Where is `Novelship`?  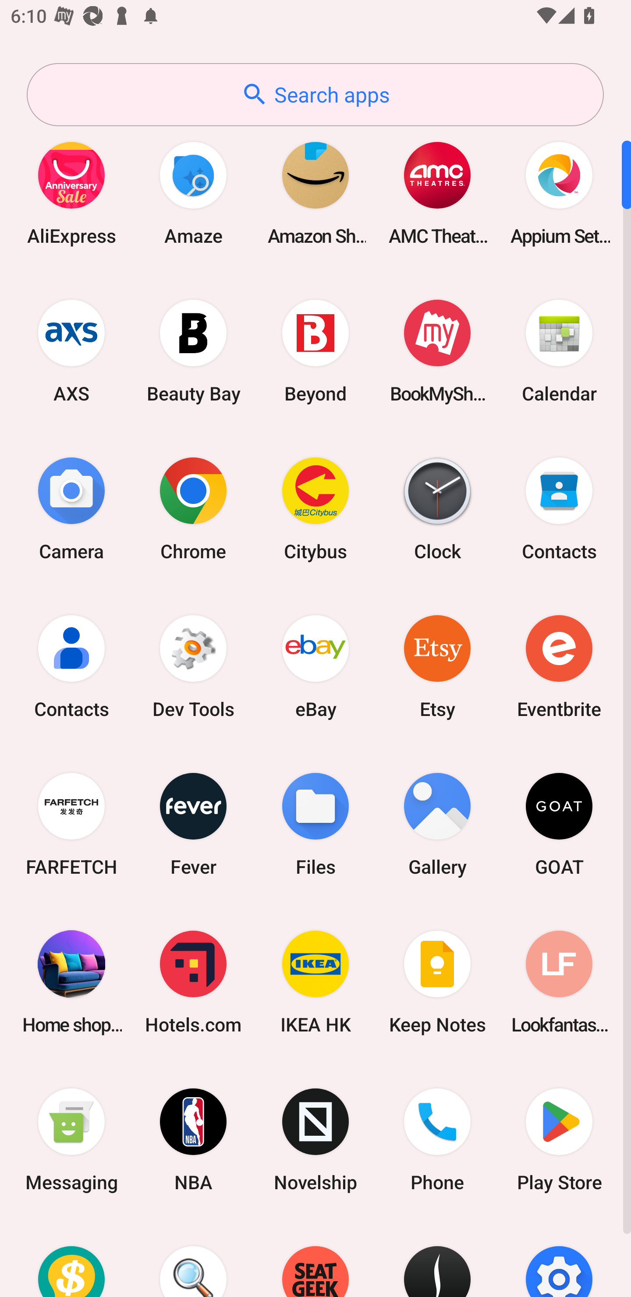 Novelship is located at coordinates (315, 1140).